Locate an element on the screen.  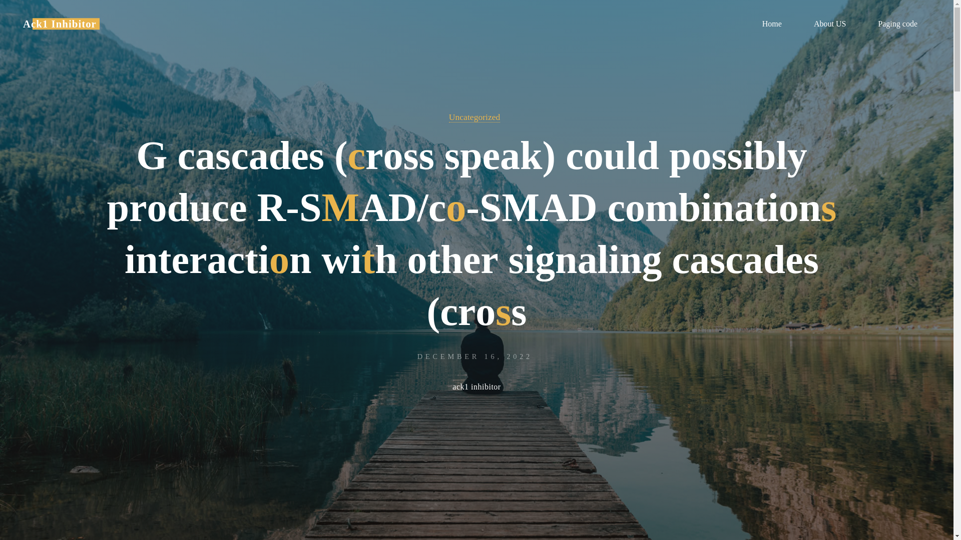
Paging code is located at coordinates (897, 23).